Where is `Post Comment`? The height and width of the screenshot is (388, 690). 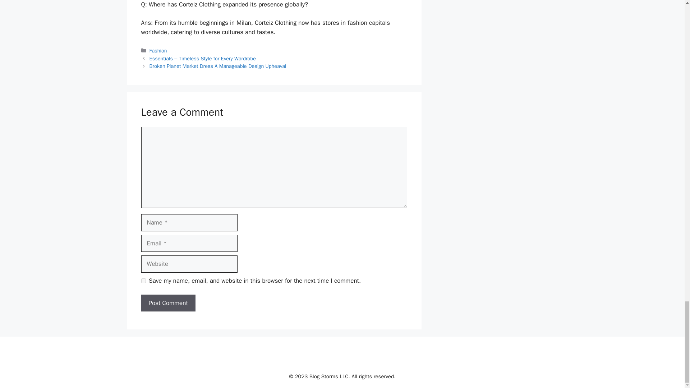 Post Comment is located at coordinates (168, 303).